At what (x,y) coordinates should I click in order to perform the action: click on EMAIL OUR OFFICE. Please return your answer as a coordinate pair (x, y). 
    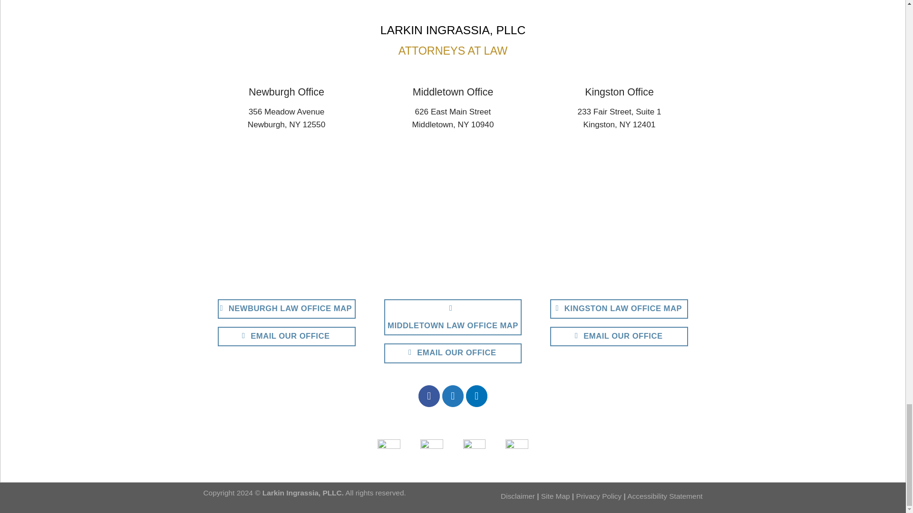
    Looking at the image, I should click on (453, 353).